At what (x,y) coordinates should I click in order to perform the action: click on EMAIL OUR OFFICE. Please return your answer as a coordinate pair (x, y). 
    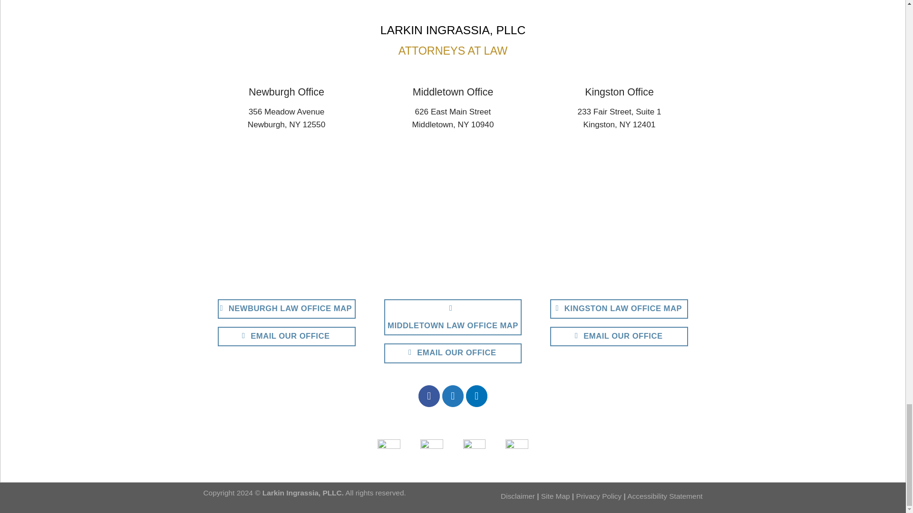
    Looking at the image, I should click on (453, 353).